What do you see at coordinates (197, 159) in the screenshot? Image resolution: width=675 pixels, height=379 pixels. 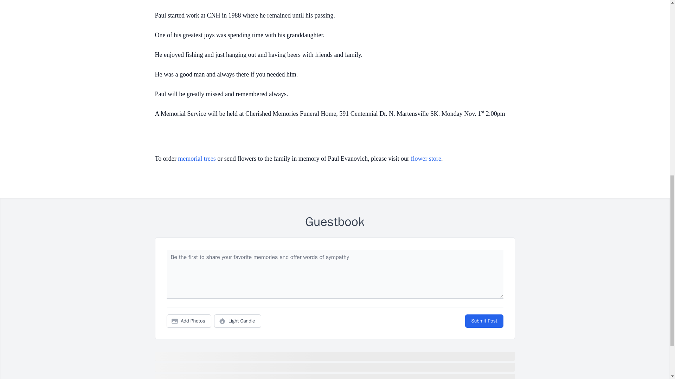 I see `memorial trees` at bounding box center [197, 159].